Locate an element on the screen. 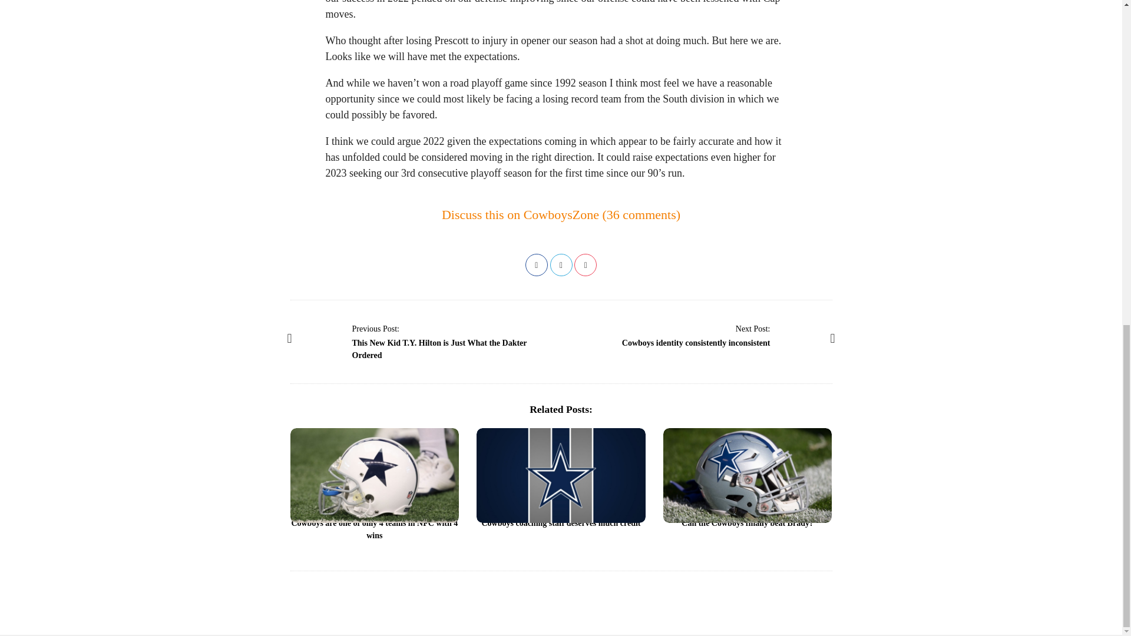 The width and height of the screenshot is (1131, 636). Can the Cowboys finally beat Brady? is located at coordinates (747, 523).